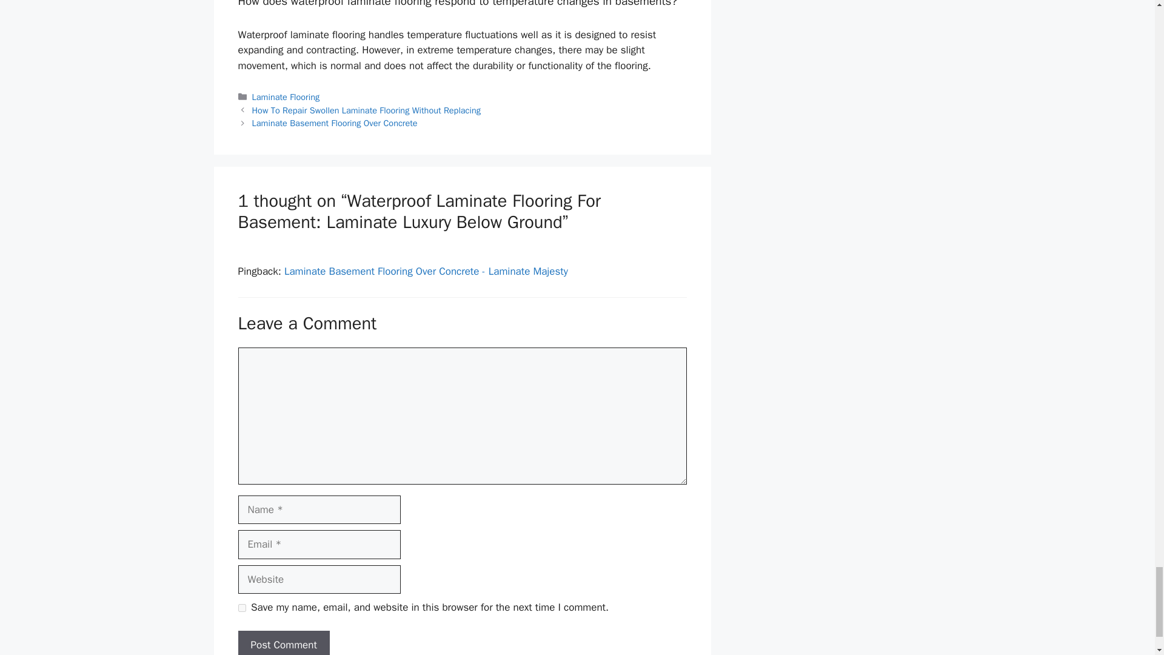 The height and width of the screenshot is (655, 1164). What do you see at coordinates (366, 110) in the screenshot?
I see `How To Repair Swollen Laminate Flooring Without Replacing` at bounding box center [366, 110].